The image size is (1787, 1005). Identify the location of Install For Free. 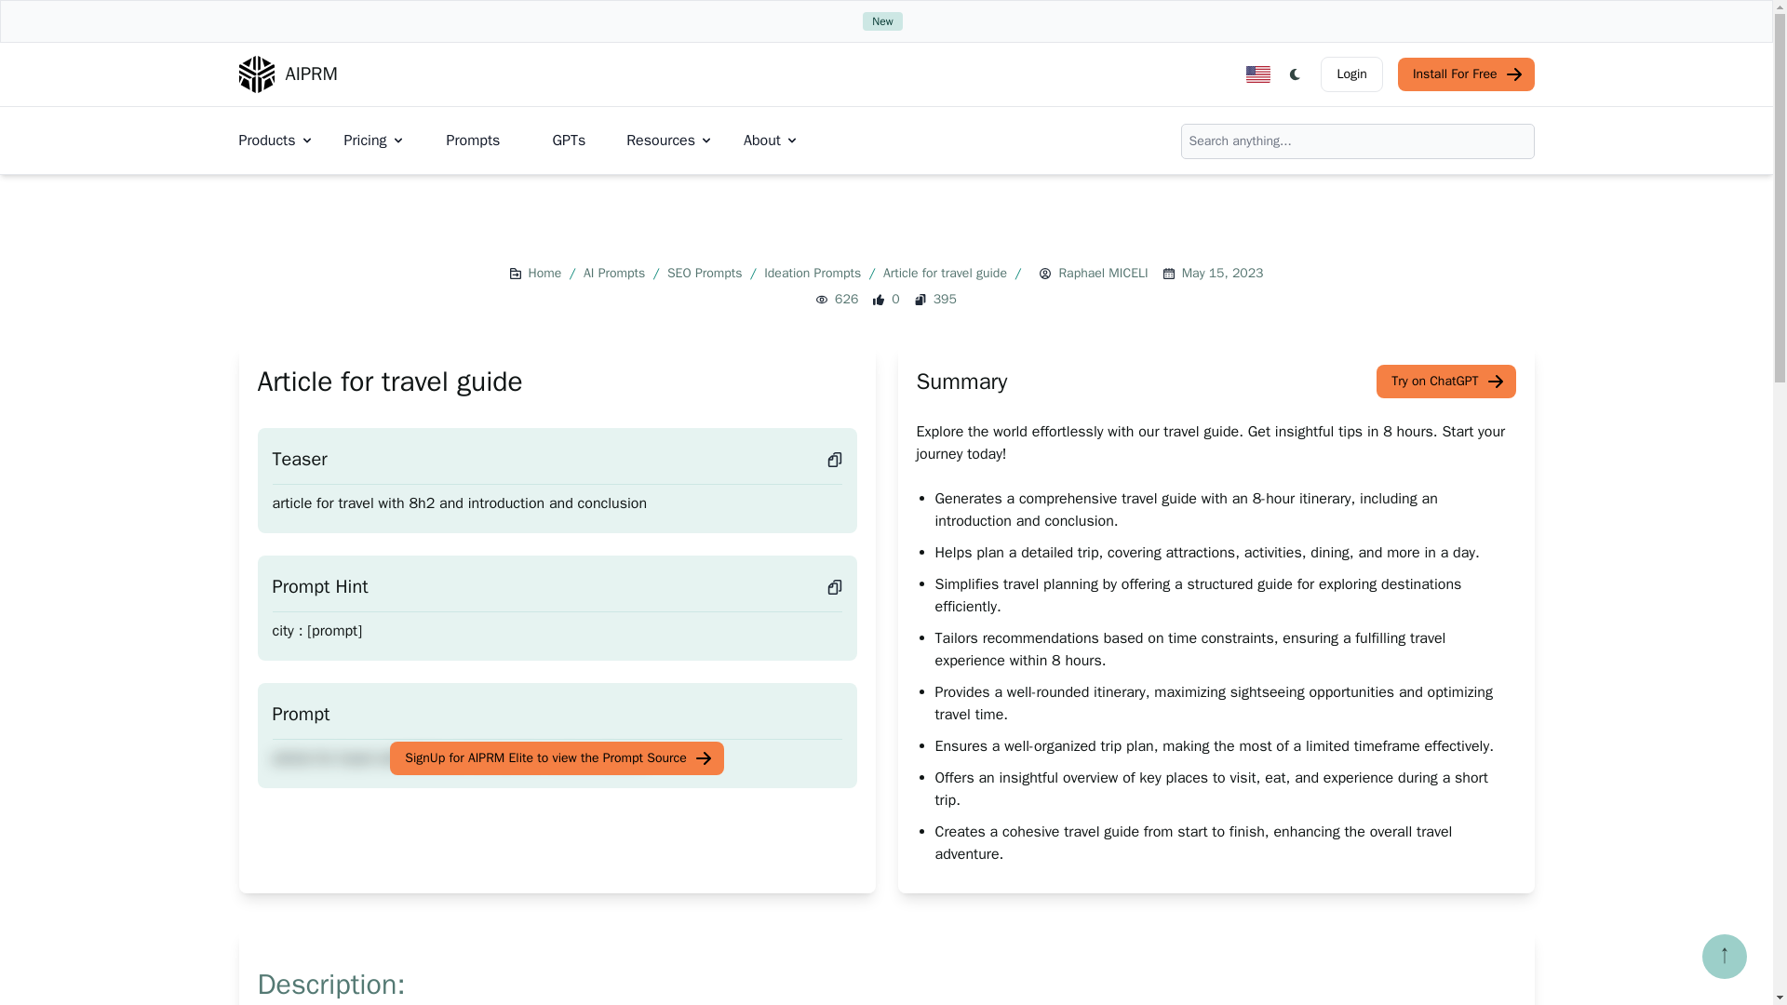
(1466, 74).